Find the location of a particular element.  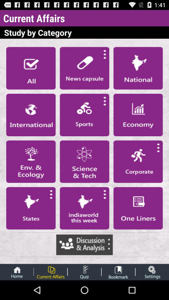

news capsule is located at coordinates (84, 68).